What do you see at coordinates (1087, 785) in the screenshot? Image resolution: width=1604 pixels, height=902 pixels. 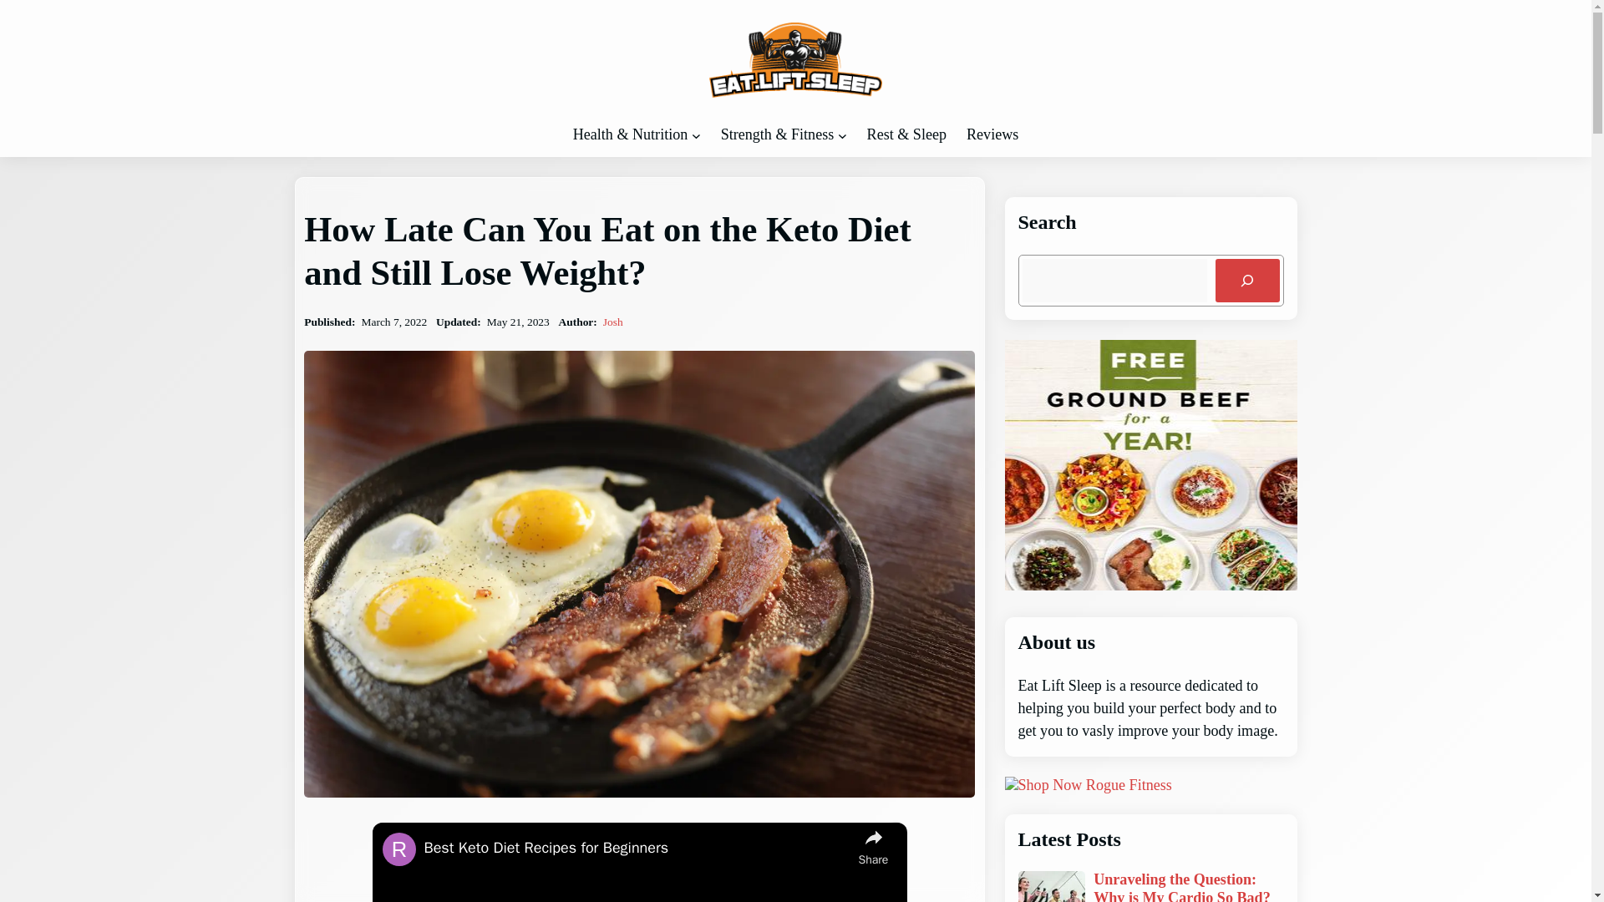 I see `Shop Now Rogue Fitness` at bounding box center [1087, 785].